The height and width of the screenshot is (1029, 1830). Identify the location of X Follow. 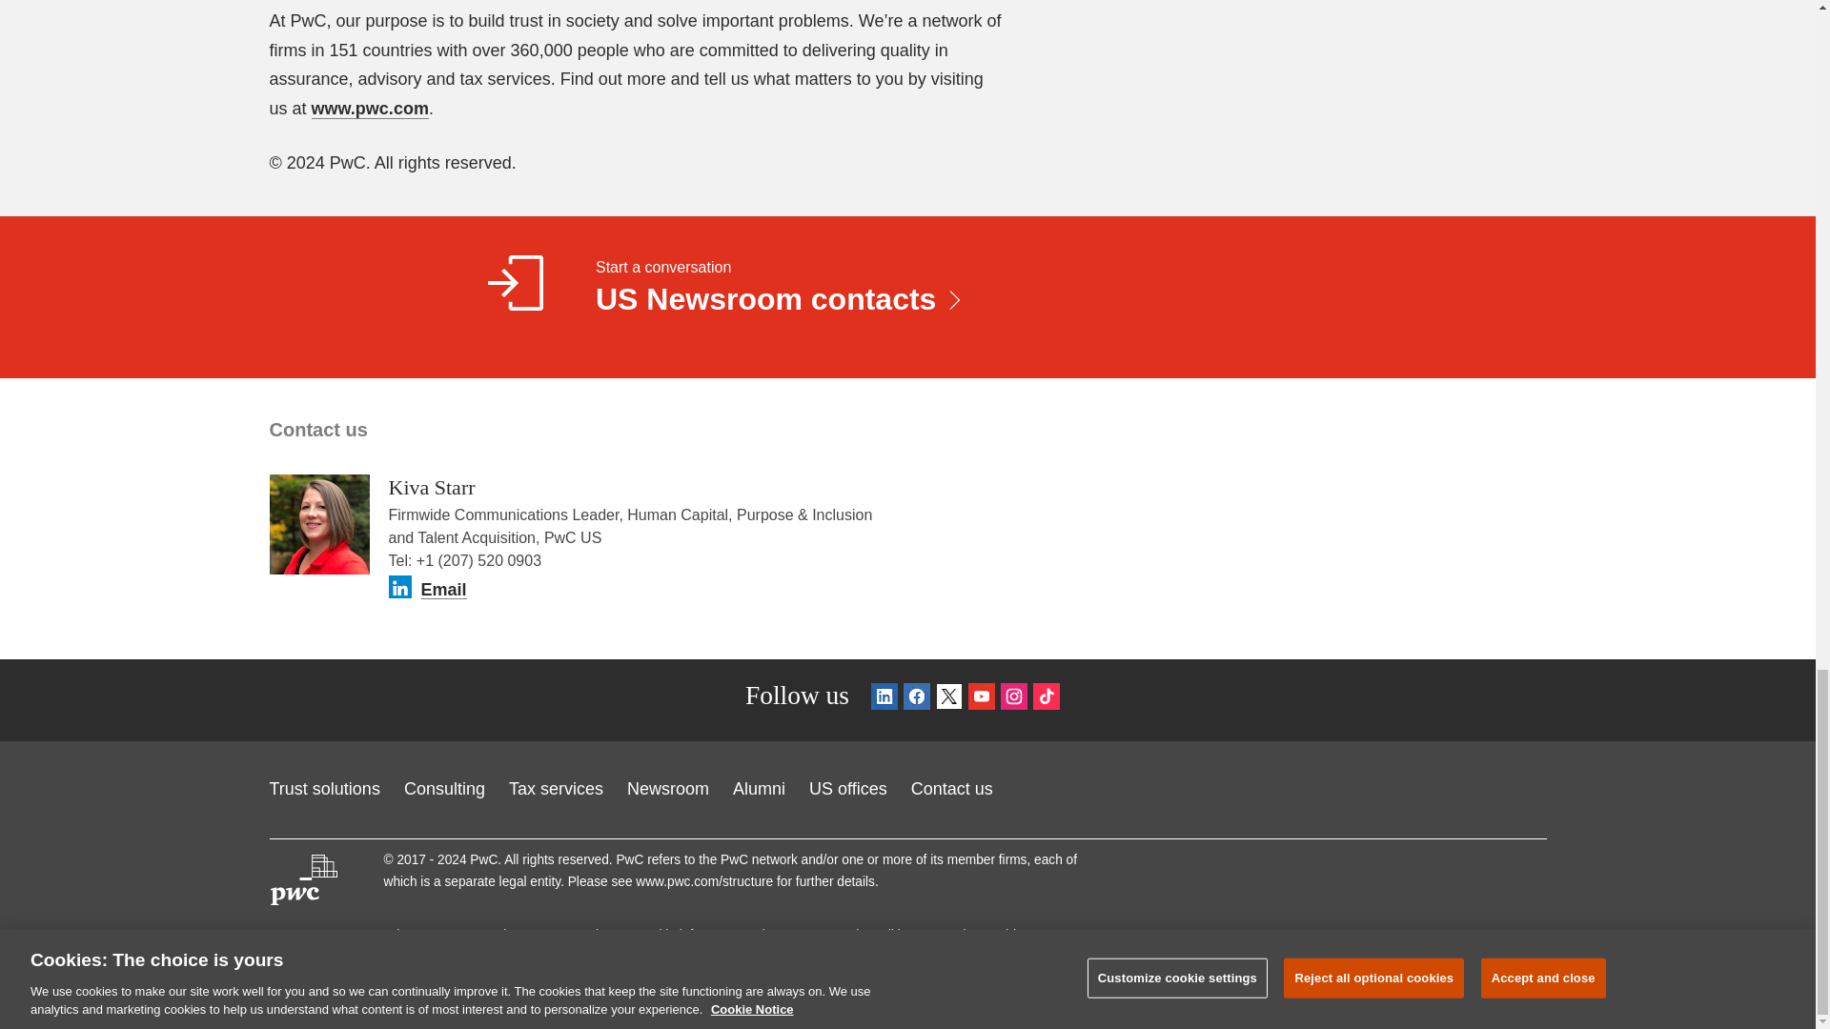
(948, 699).